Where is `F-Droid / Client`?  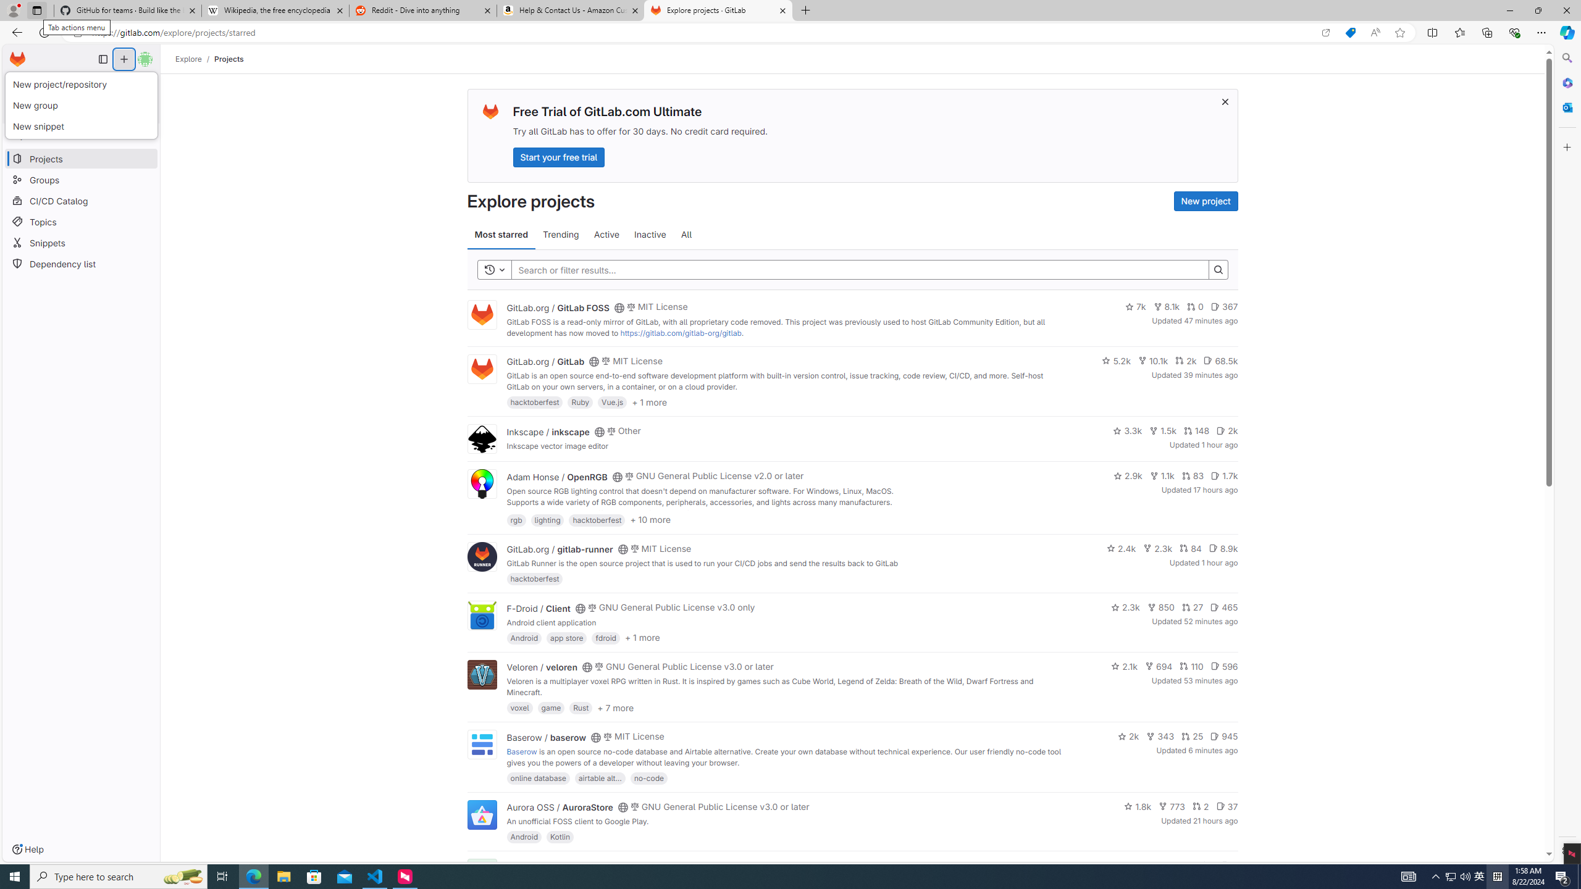 F-Droid / Client is located at coordinates (539, 607).